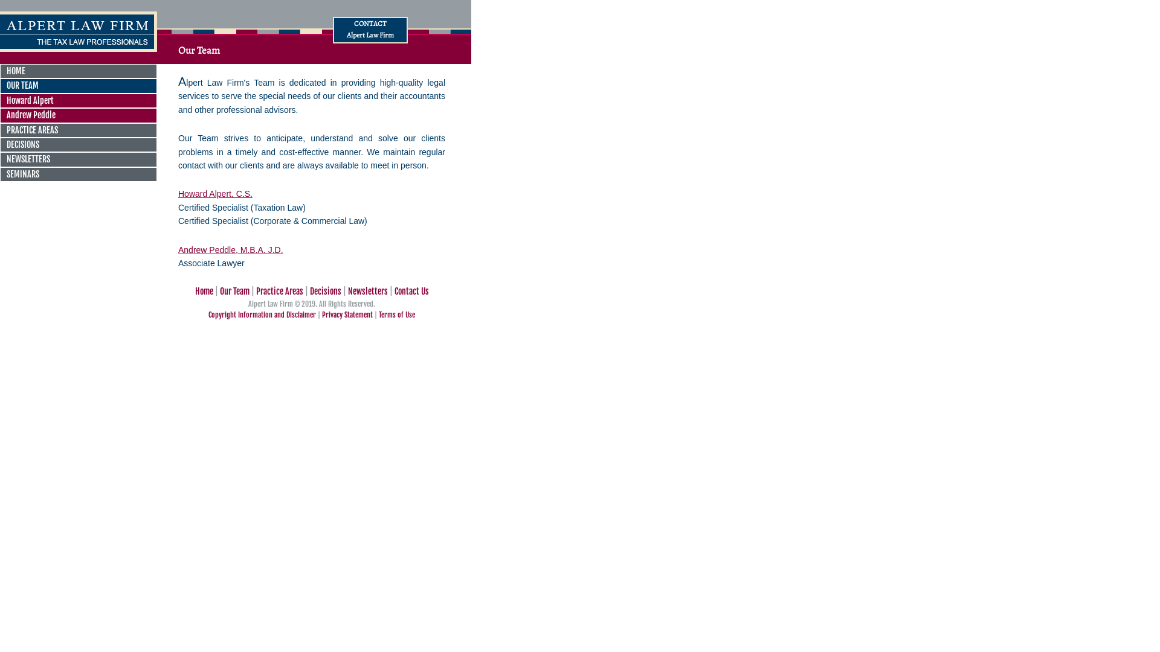 This screenshot has width=1160, height=652. Describe the element at coordinates (79, 174) in the screenshot. I see `SEMINARS` at that location.